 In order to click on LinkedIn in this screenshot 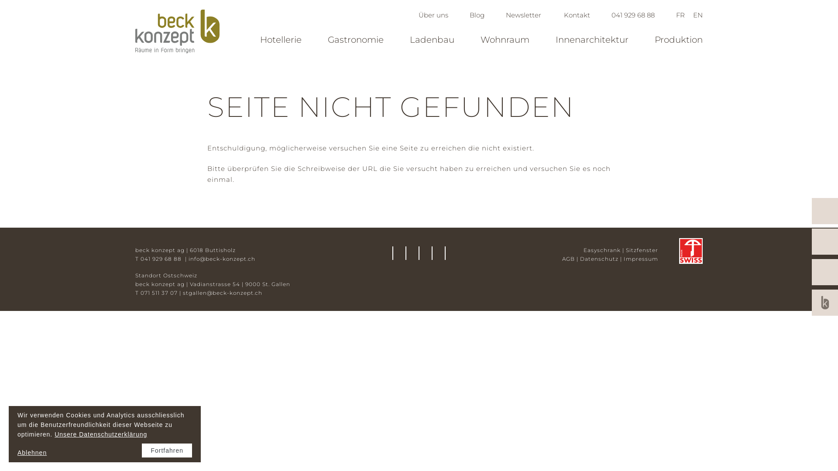, I will do `click(419, 255)`.